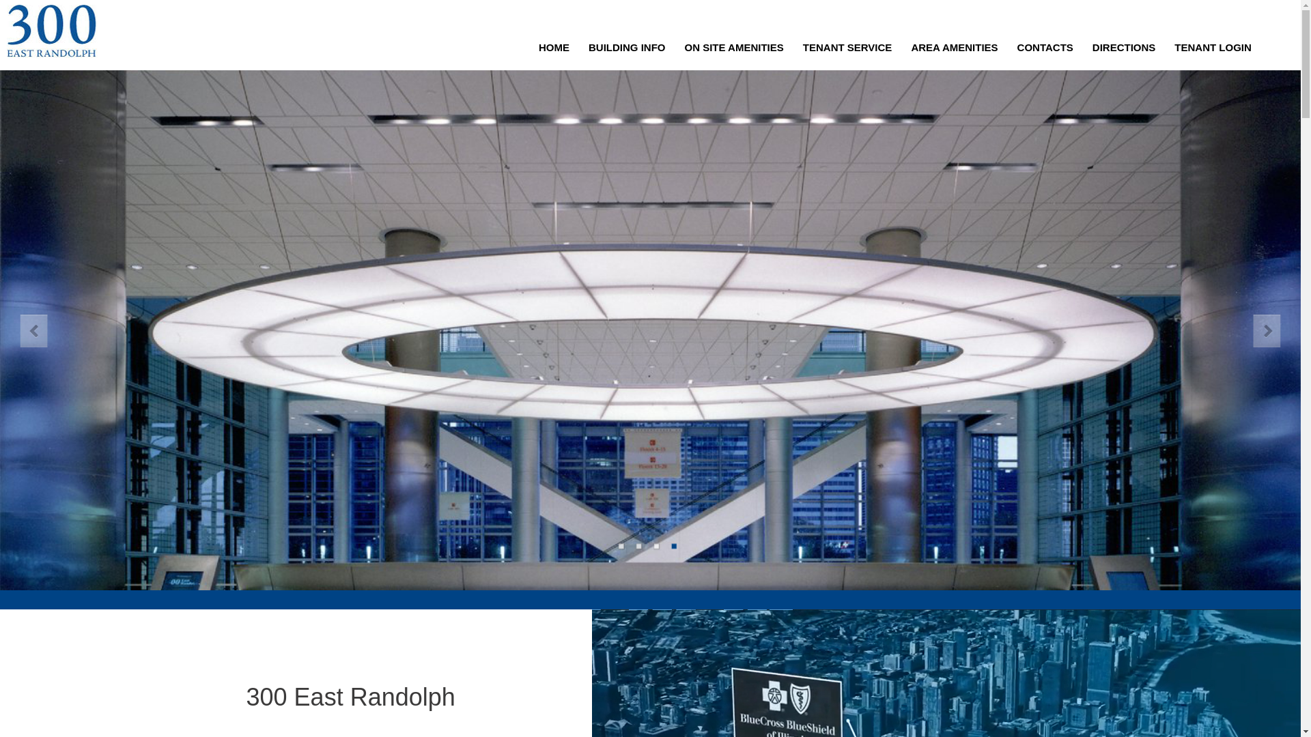  What do you see at coordinates (1045, 48) in the screenshot?
I see `CONTACTS` at bounding box center [1045, 48].